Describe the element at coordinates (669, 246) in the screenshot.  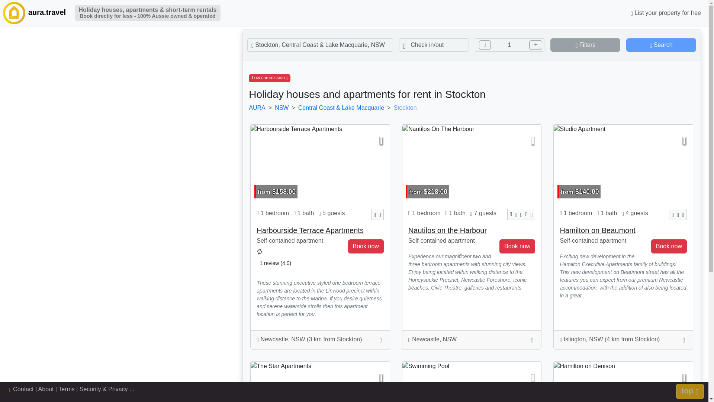
I see `Book now` at that location.